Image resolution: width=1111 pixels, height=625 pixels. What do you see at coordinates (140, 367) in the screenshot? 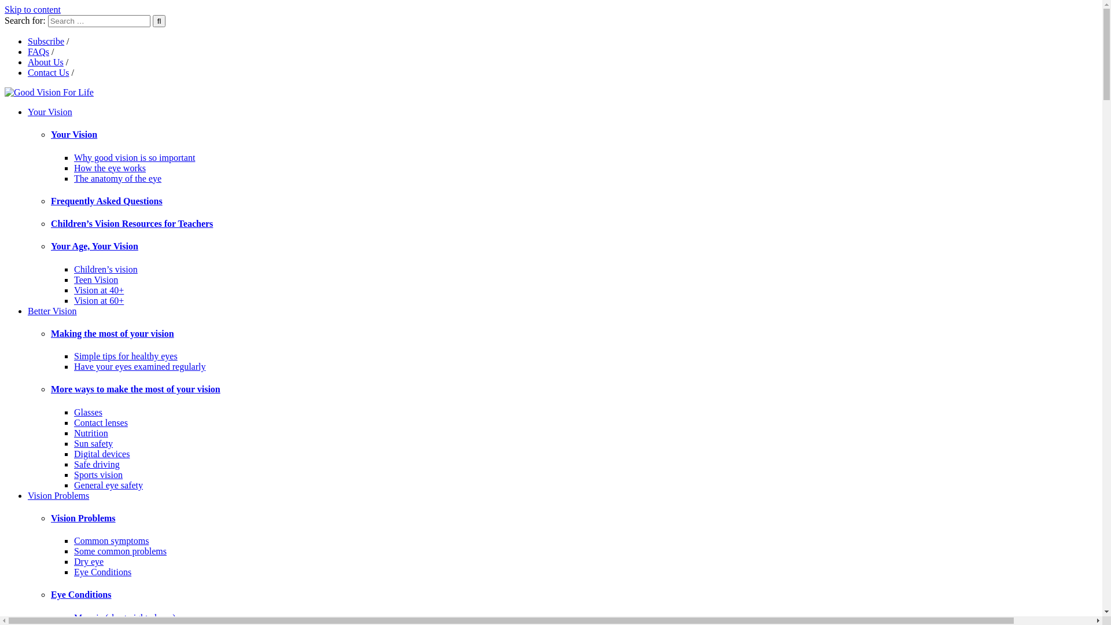
I see `Have your eyes examined regularly` at bounding box center [140, 367].